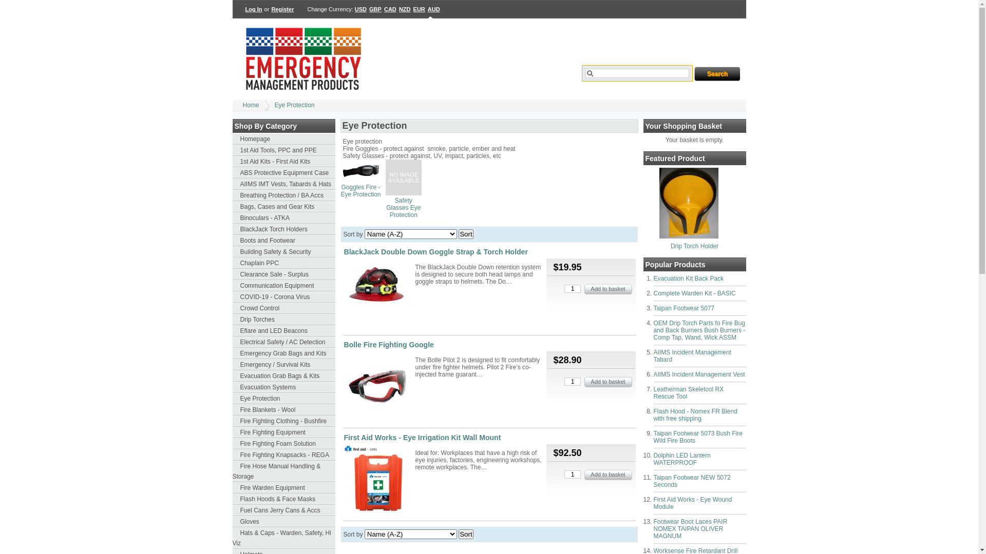 Image resolution: width=986 pixels, height=554 pixels. I want to click on 1st Aid Tools, PPC and PPE, so click(283, 150).